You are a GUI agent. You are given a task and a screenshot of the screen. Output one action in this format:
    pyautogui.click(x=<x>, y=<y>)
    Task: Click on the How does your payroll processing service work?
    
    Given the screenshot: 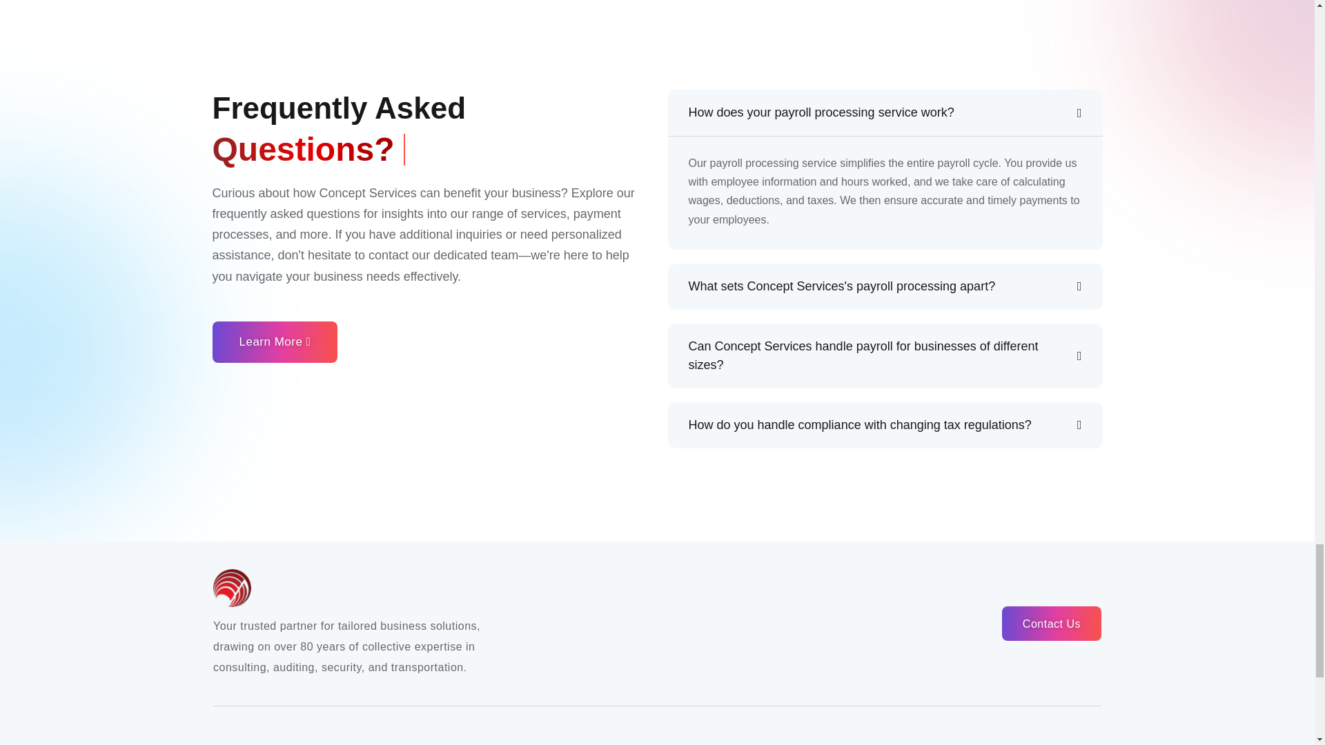 What is the action you would take?
    pyautogui.click(x=885, y=113)
    